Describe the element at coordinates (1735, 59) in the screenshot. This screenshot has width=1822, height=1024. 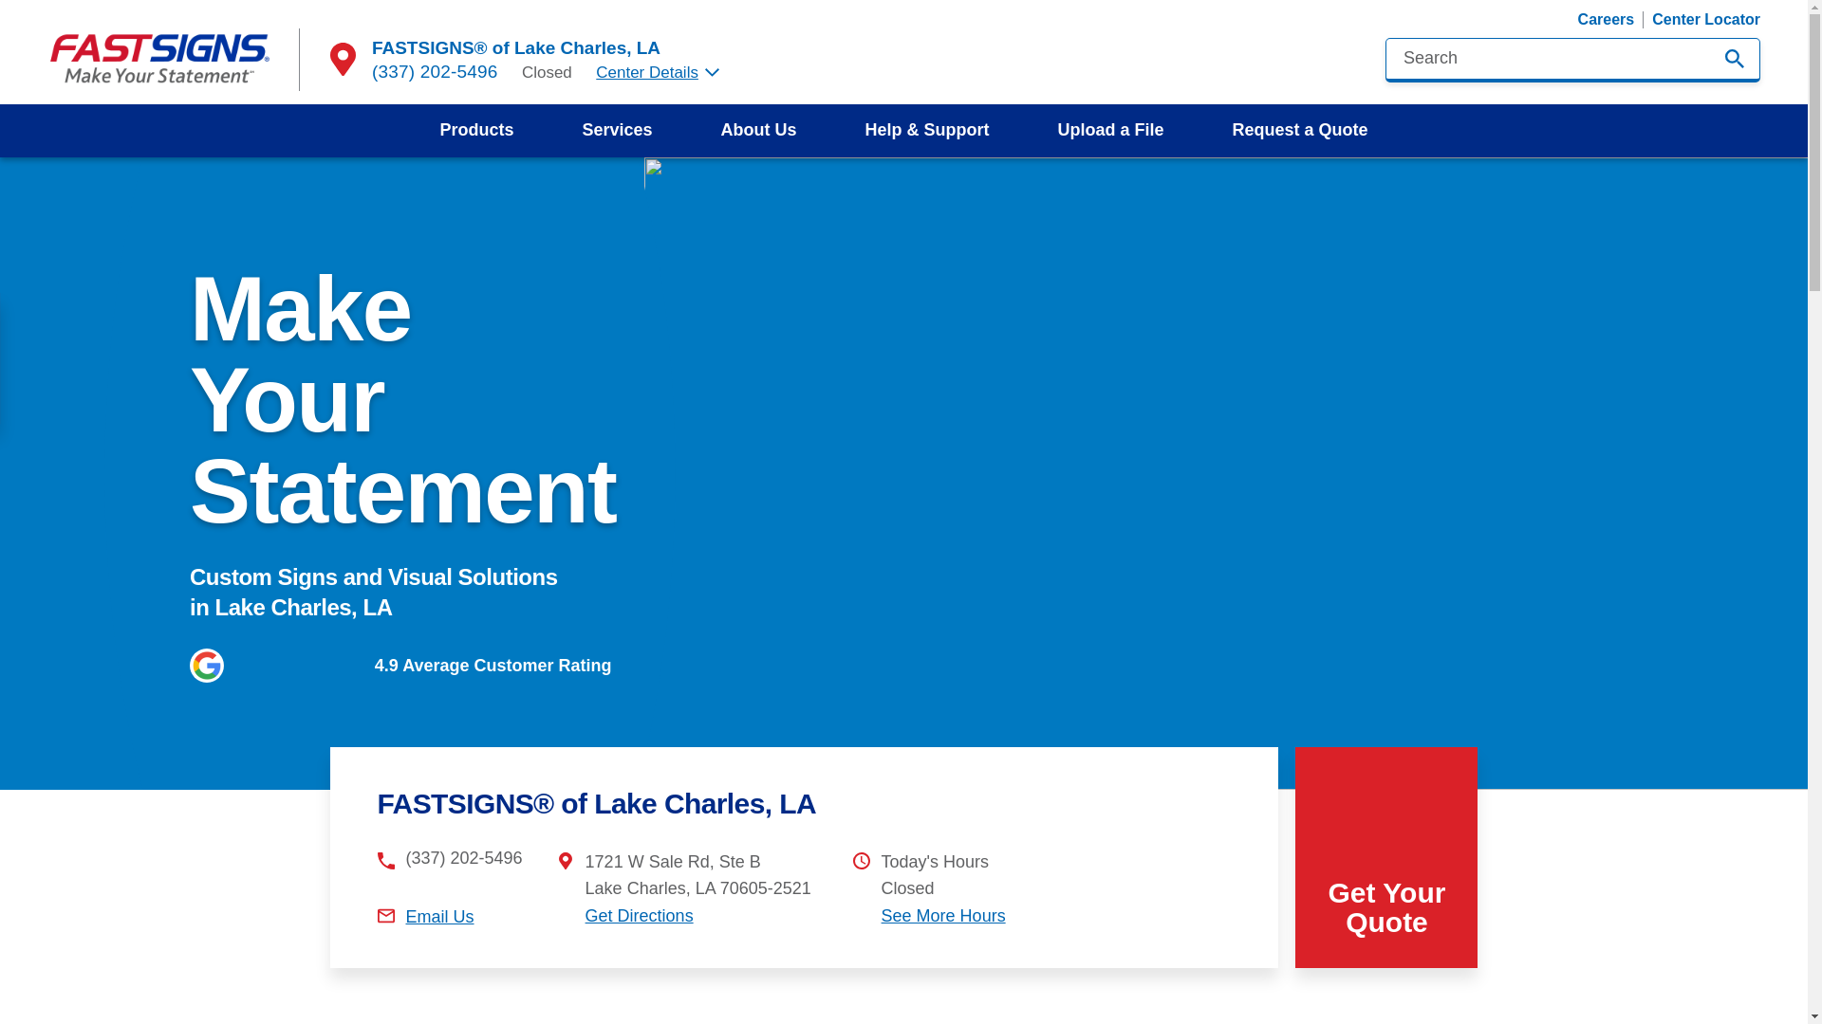
I see `Search Our Site` at that location.